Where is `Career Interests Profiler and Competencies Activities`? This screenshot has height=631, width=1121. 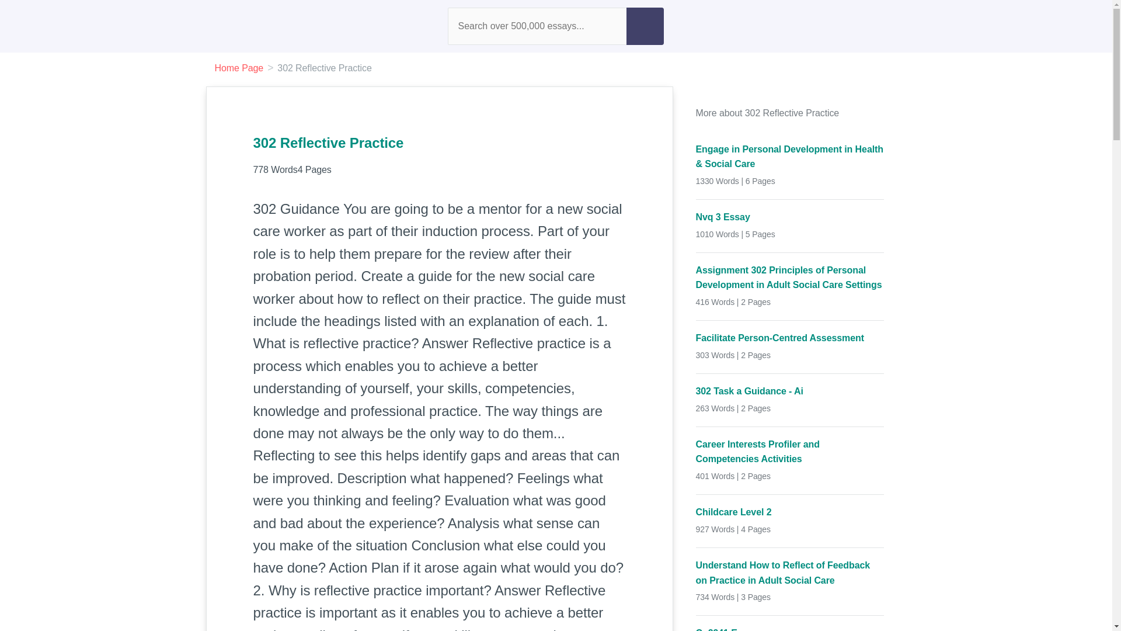 Career Interests Profiler and Competencies Activities is located at coordinates (790, 452).